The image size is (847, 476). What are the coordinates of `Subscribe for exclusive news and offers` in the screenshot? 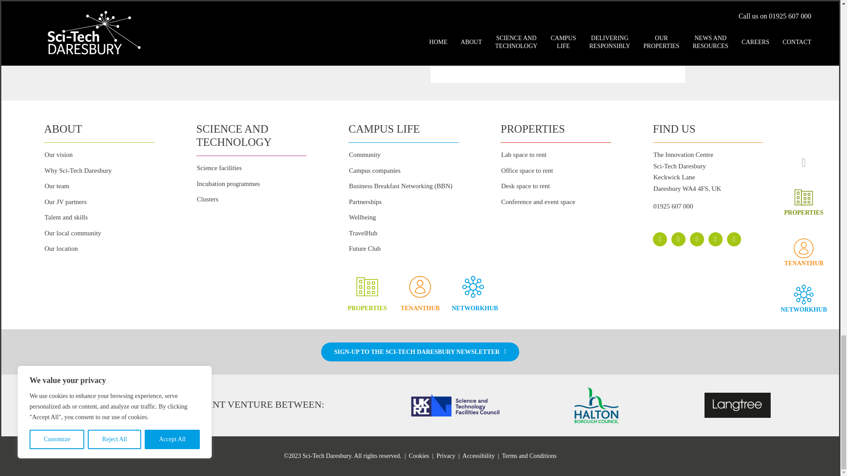 It's located at (460, 16).